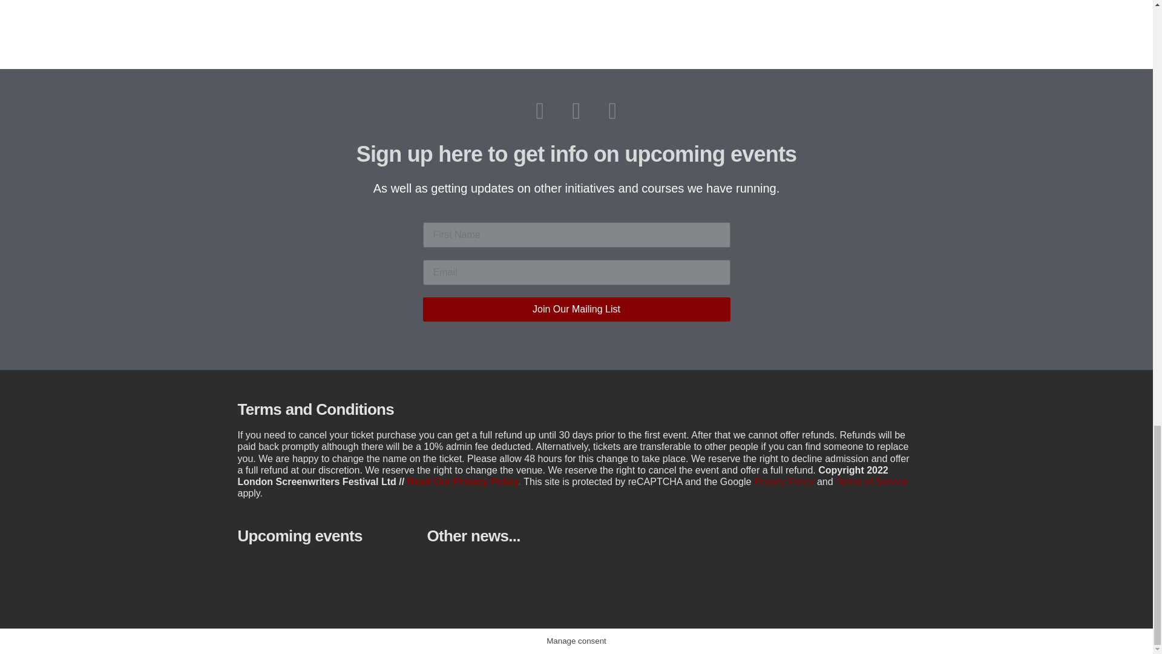 This screenshot has height=654, width=1162. What do you see at coordinates (784, 481) in the screenshot?
I see `Privacy Policy` at bounding box center [784, 481].